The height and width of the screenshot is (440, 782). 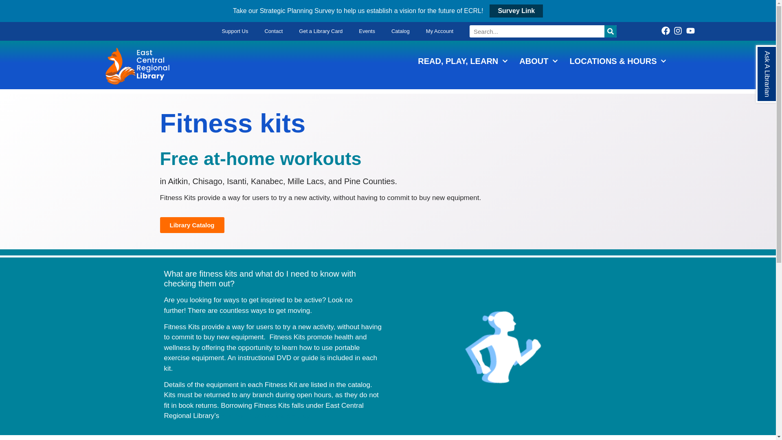 What do you see at coordinates (463, 61) in the screenshot?
I see `READ, PLAY, LEARN` at bounding box center [463, 61].